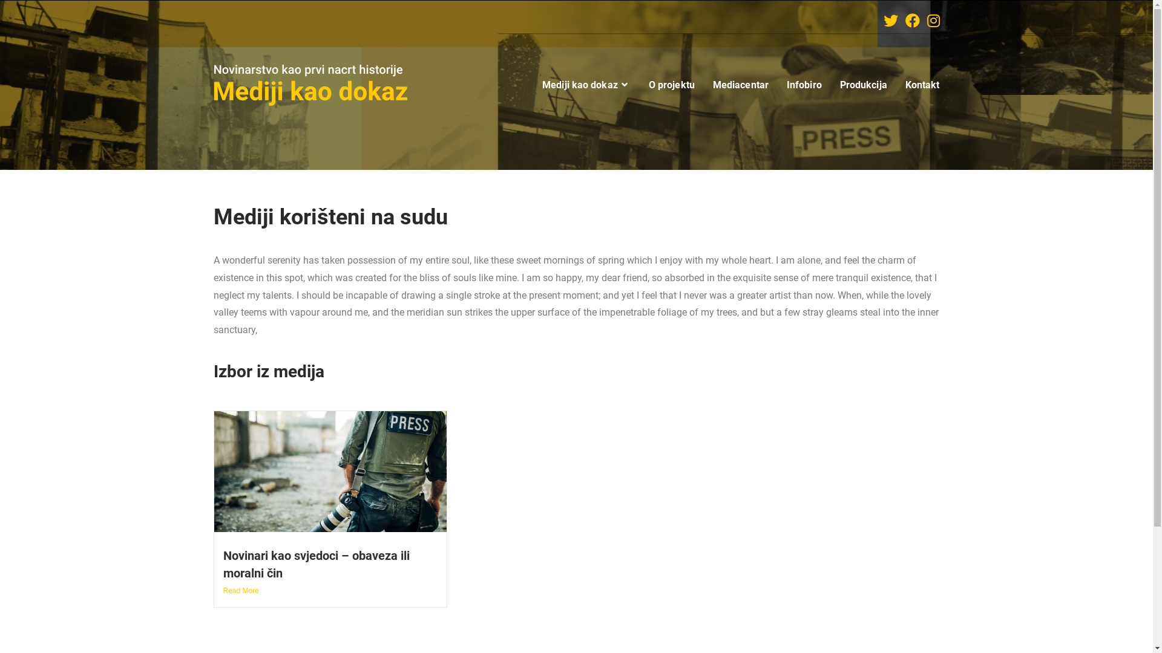 The image size is (1162, 653). What do you see at coordinates (741, 85) in the screenshot?
I see `Mediacentar` at bounding box center [741, 85].